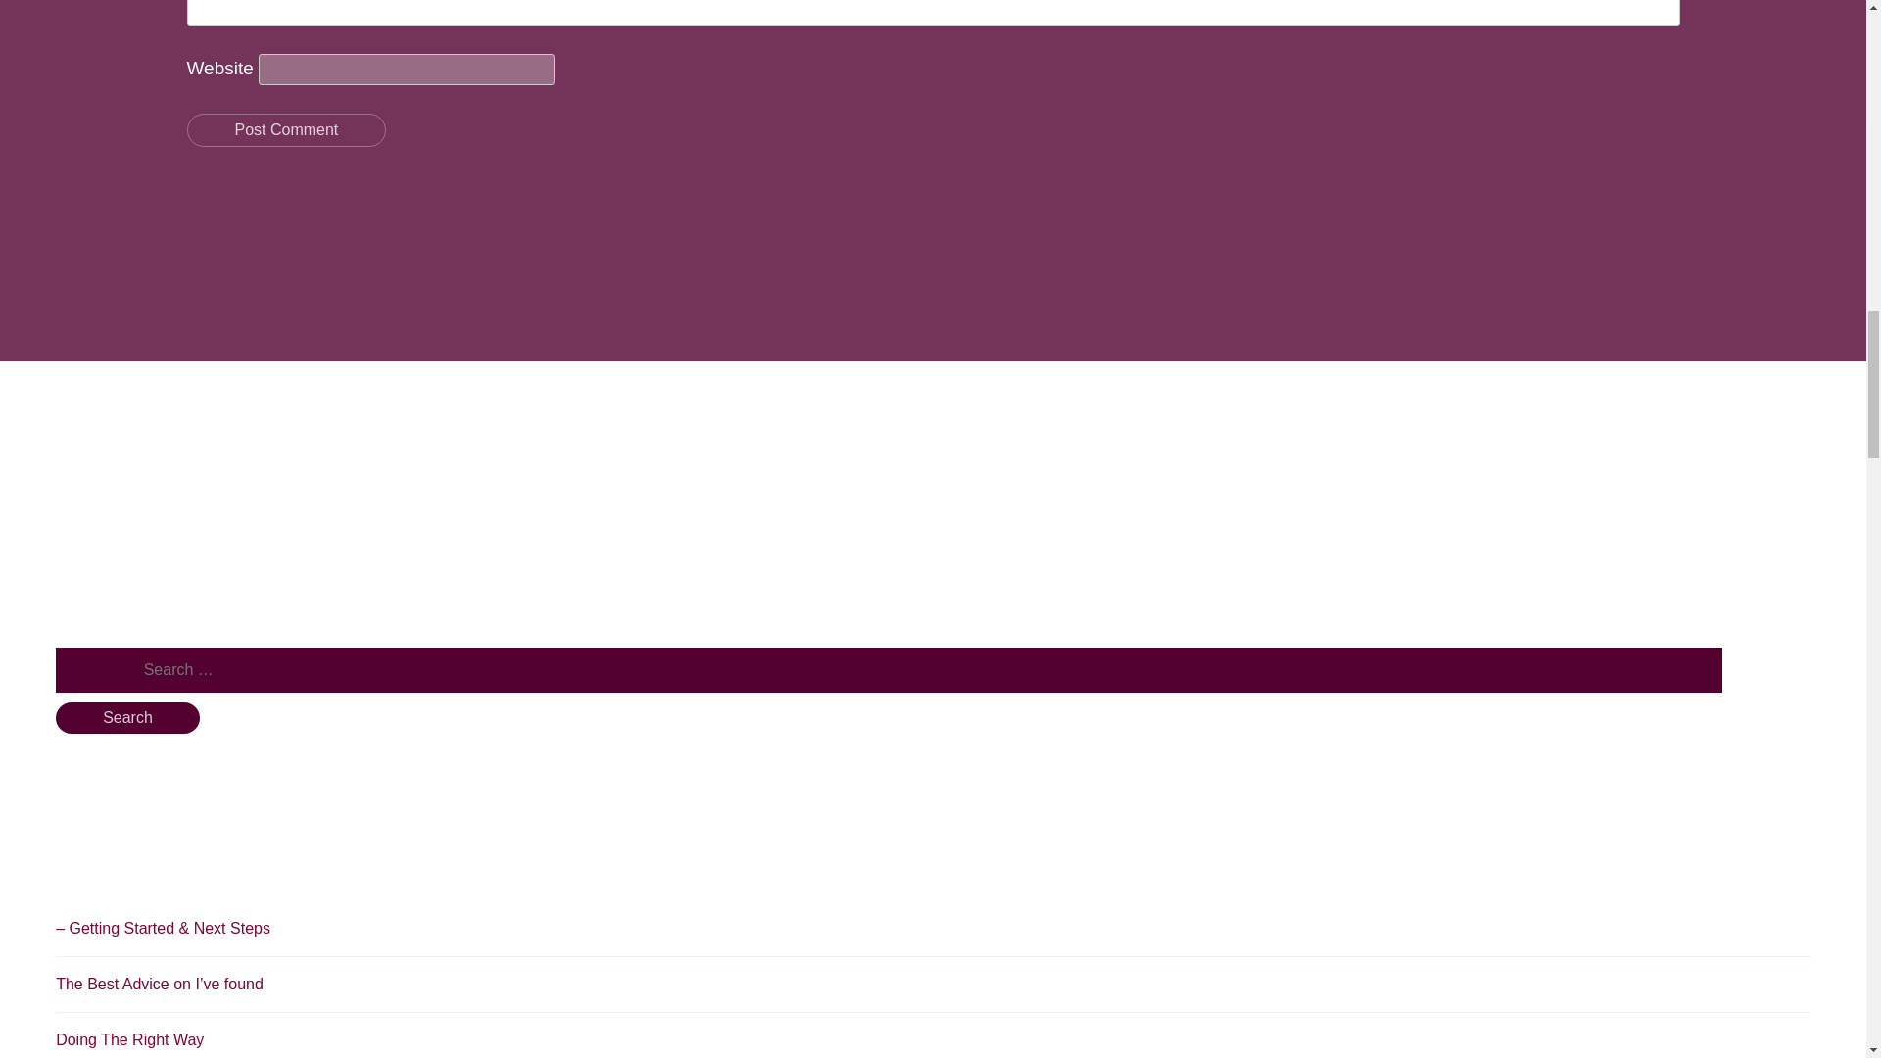  Describe the element at coordinates (286, 129) in the screenshot. I see `Post Comment` at that location.